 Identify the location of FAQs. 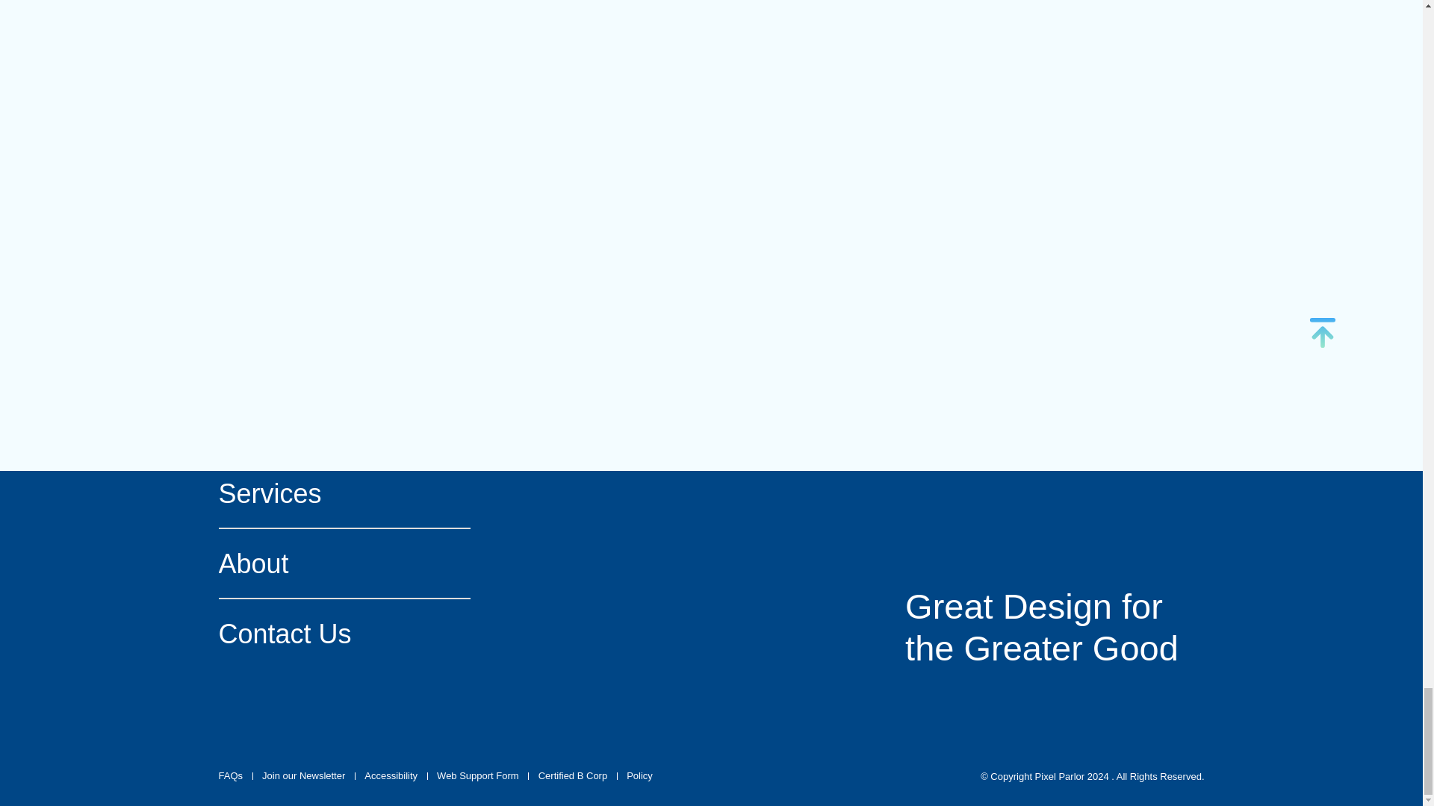
(230, 776).